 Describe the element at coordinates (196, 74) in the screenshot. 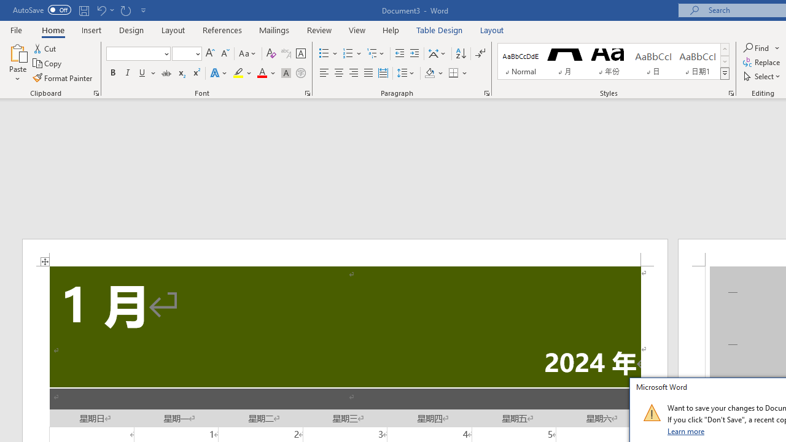

I see `Superscript` at that location.